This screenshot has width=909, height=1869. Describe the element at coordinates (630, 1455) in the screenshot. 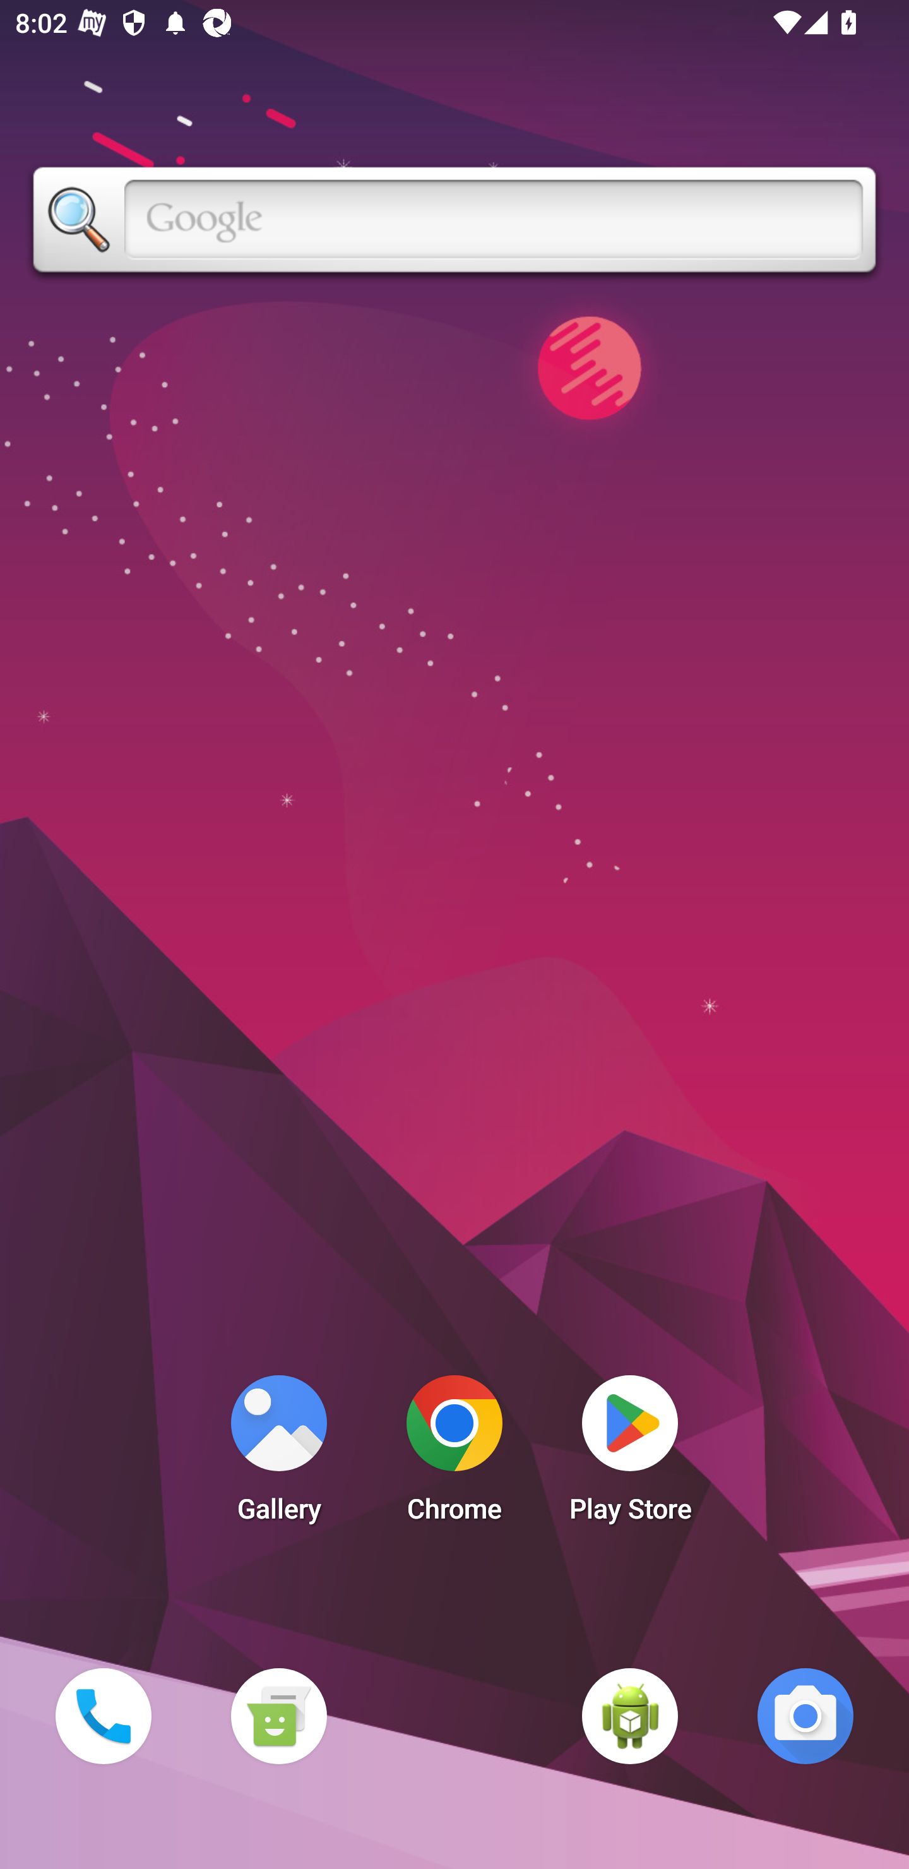

I see `Play Store` at that location.